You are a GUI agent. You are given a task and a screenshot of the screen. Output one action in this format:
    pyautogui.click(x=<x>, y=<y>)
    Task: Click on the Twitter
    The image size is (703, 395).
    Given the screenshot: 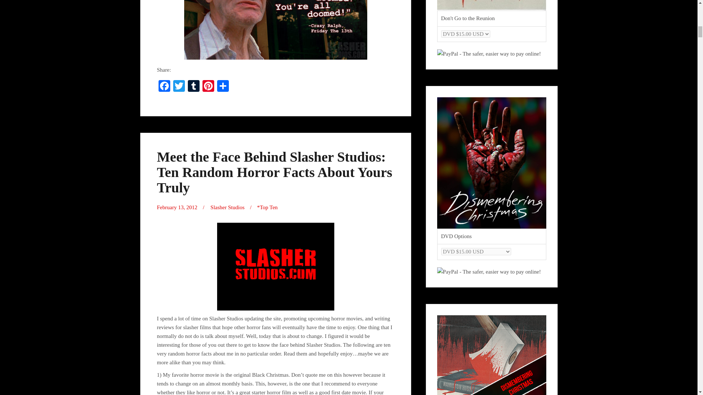 What is the action you would take?
    pyautogui.click(x=179, y=87)
    